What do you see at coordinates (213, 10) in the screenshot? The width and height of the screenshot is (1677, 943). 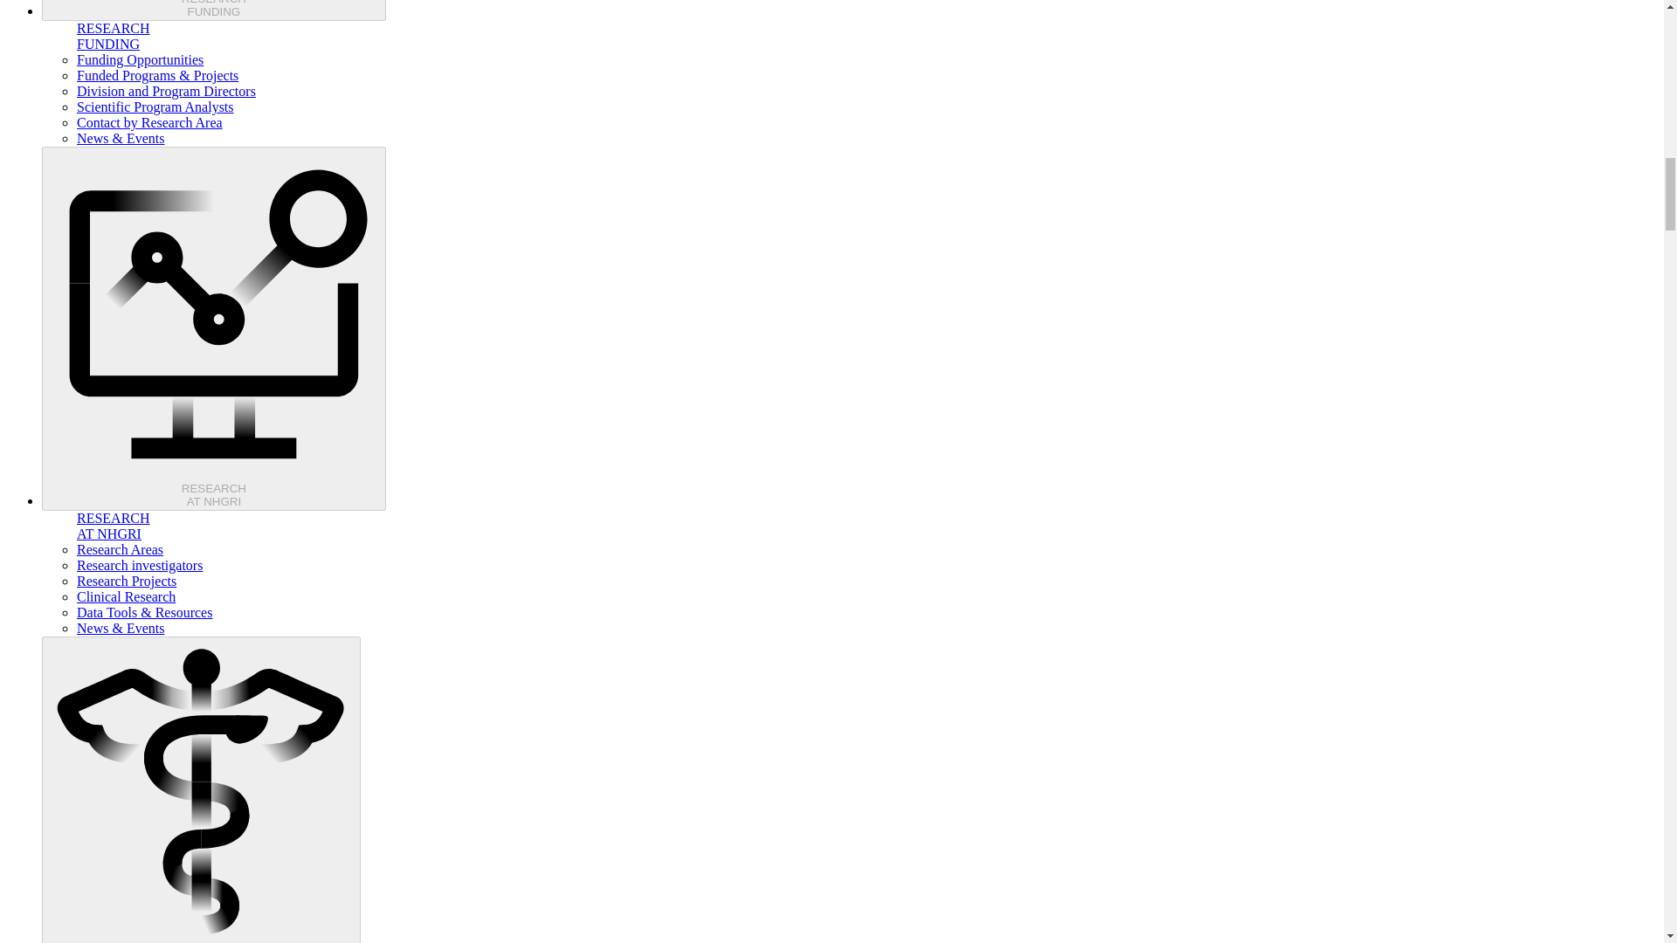 I see `Research investigators` at bounding box center [213, 10].